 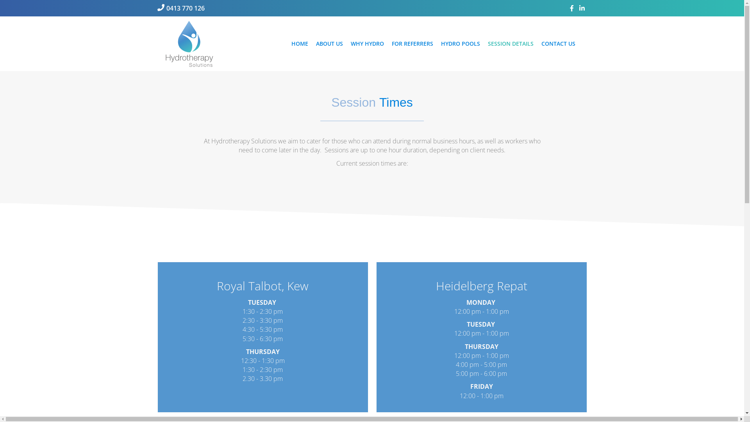 I want to click on FOR REFERRERS, so click(x=412, y=44).